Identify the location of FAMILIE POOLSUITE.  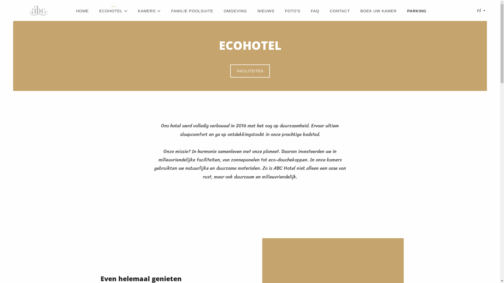
(192, 11).